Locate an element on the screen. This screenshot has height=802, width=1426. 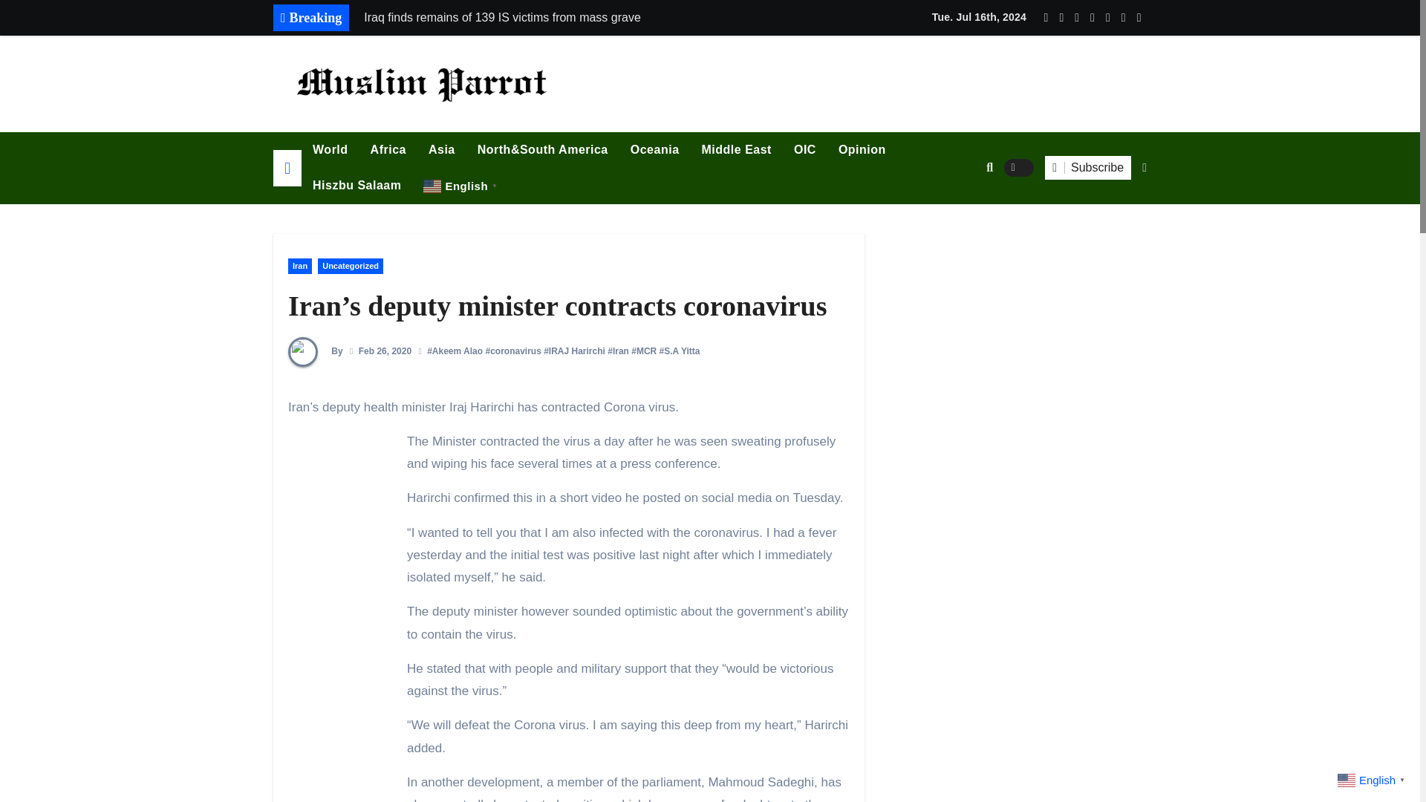
Asia is located at coordinates (441, 150).